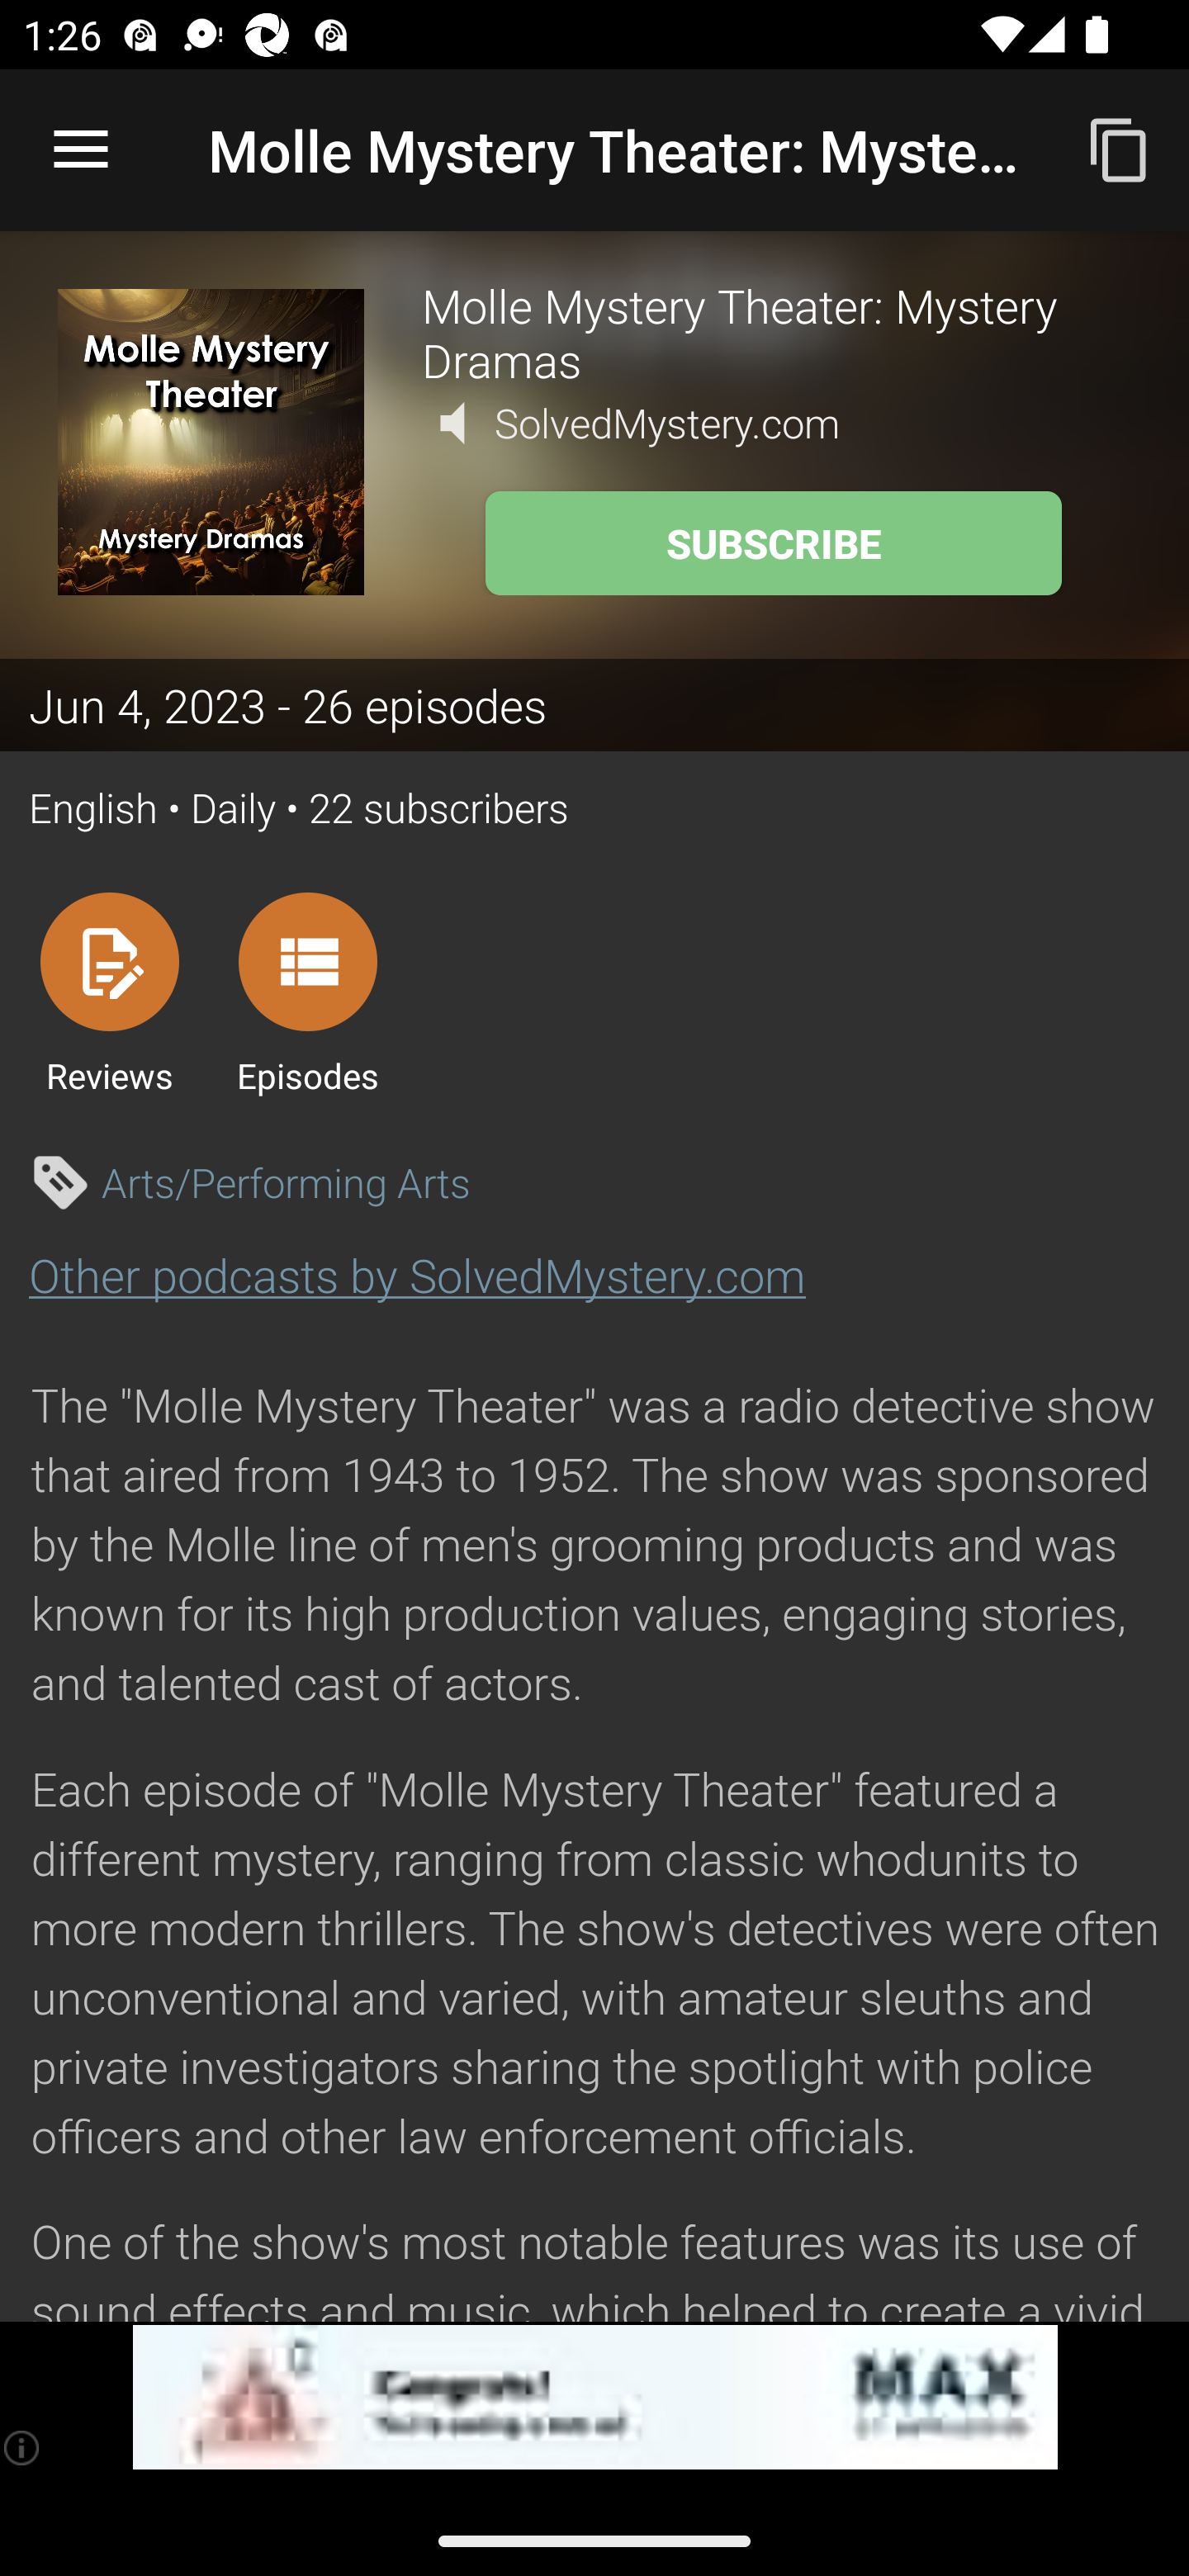 The width and height of the screenshot is (1189, 2576). I want to click on SUBSCRIBE, so click(773, 543).